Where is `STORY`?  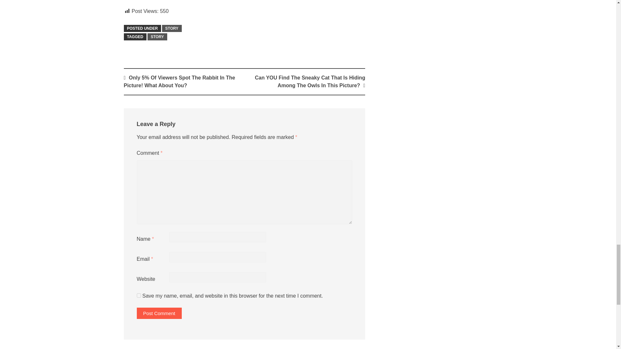 STORY is located at coordinates (172, 28).